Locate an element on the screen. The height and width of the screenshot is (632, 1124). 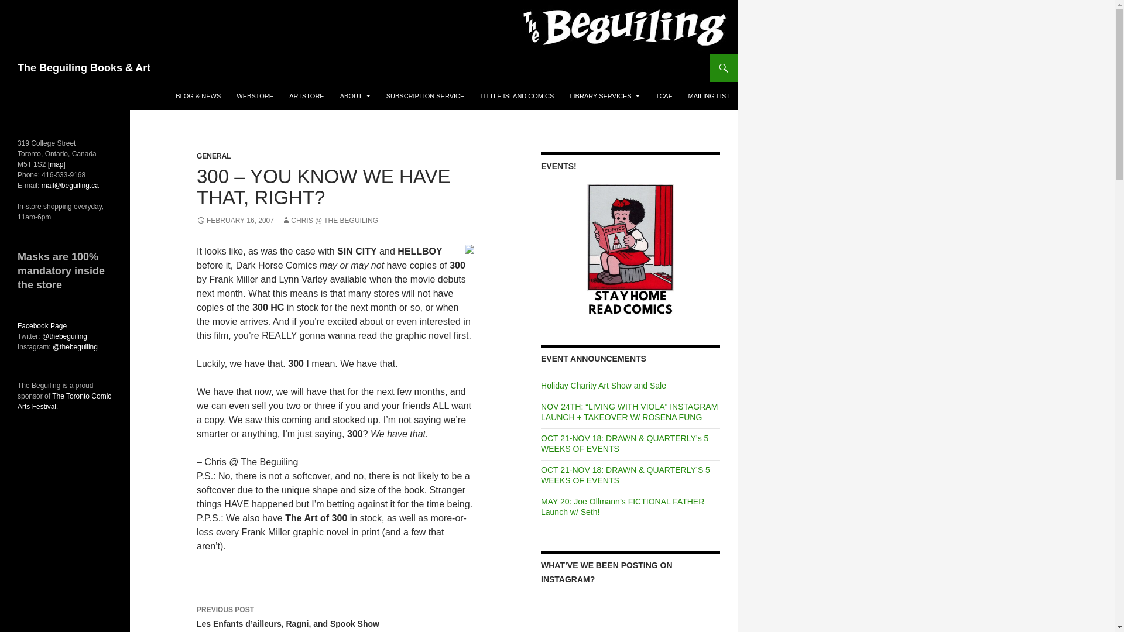
LITTLE ISLAND COMICS is located at coordinates (517, 96).